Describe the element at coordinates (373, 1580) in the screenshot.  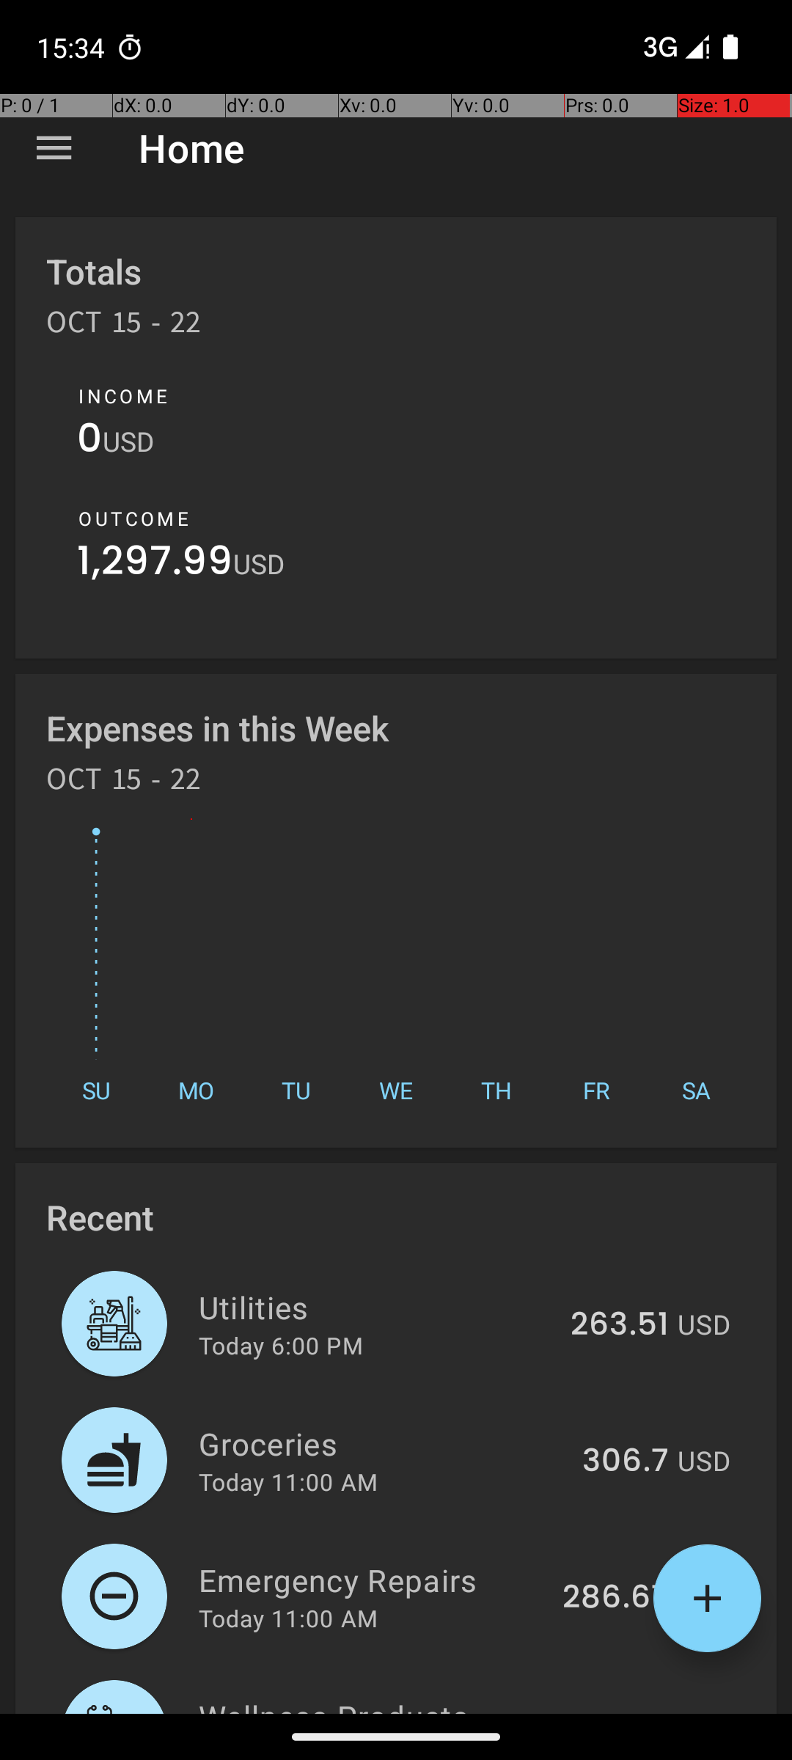
I see `Emergency Repairs` at that location.